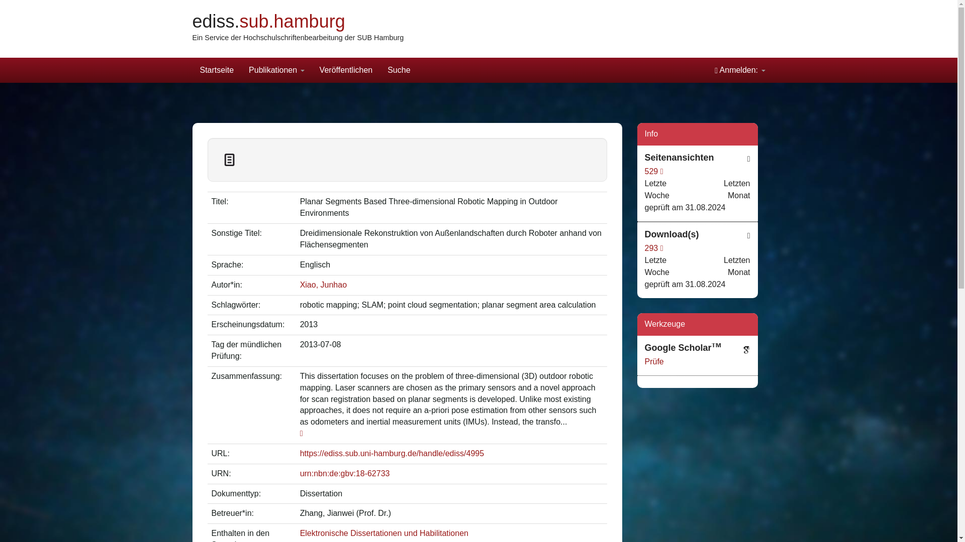  What do you see at coordinates (384, 533) in the screenshot?
I see `Elektronische Dissertationen und Habilitationen` at bounding box center [384, 533].